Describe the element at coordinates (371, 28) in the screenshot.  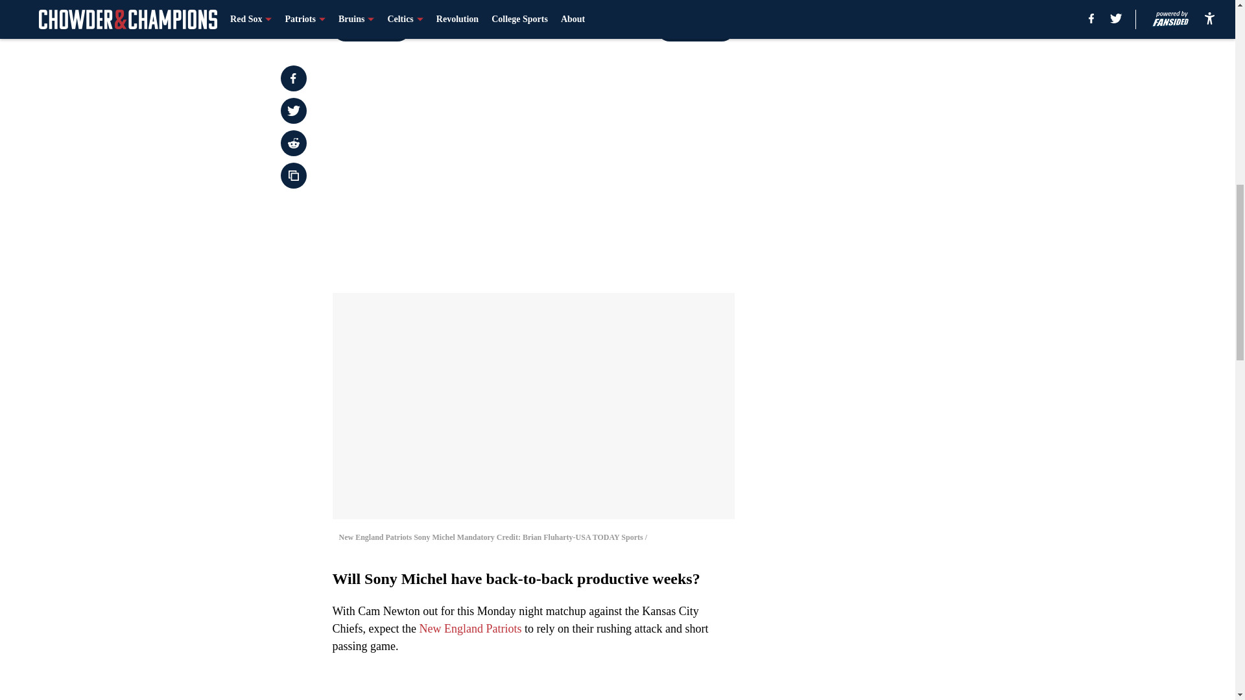
I see `Prev` at that location.